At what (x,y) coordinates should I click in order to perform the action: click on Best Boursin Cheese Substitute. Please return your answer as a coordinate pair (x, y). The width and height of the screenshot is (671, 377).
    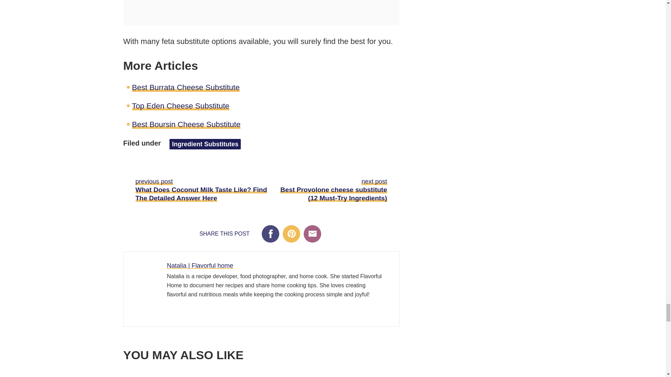
    Looking at the image, I should click on (187, 124).